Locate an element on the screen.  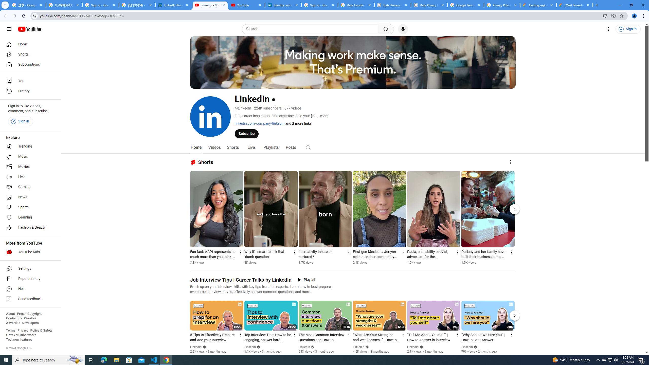
Developers is located at coordinates (30, 323).